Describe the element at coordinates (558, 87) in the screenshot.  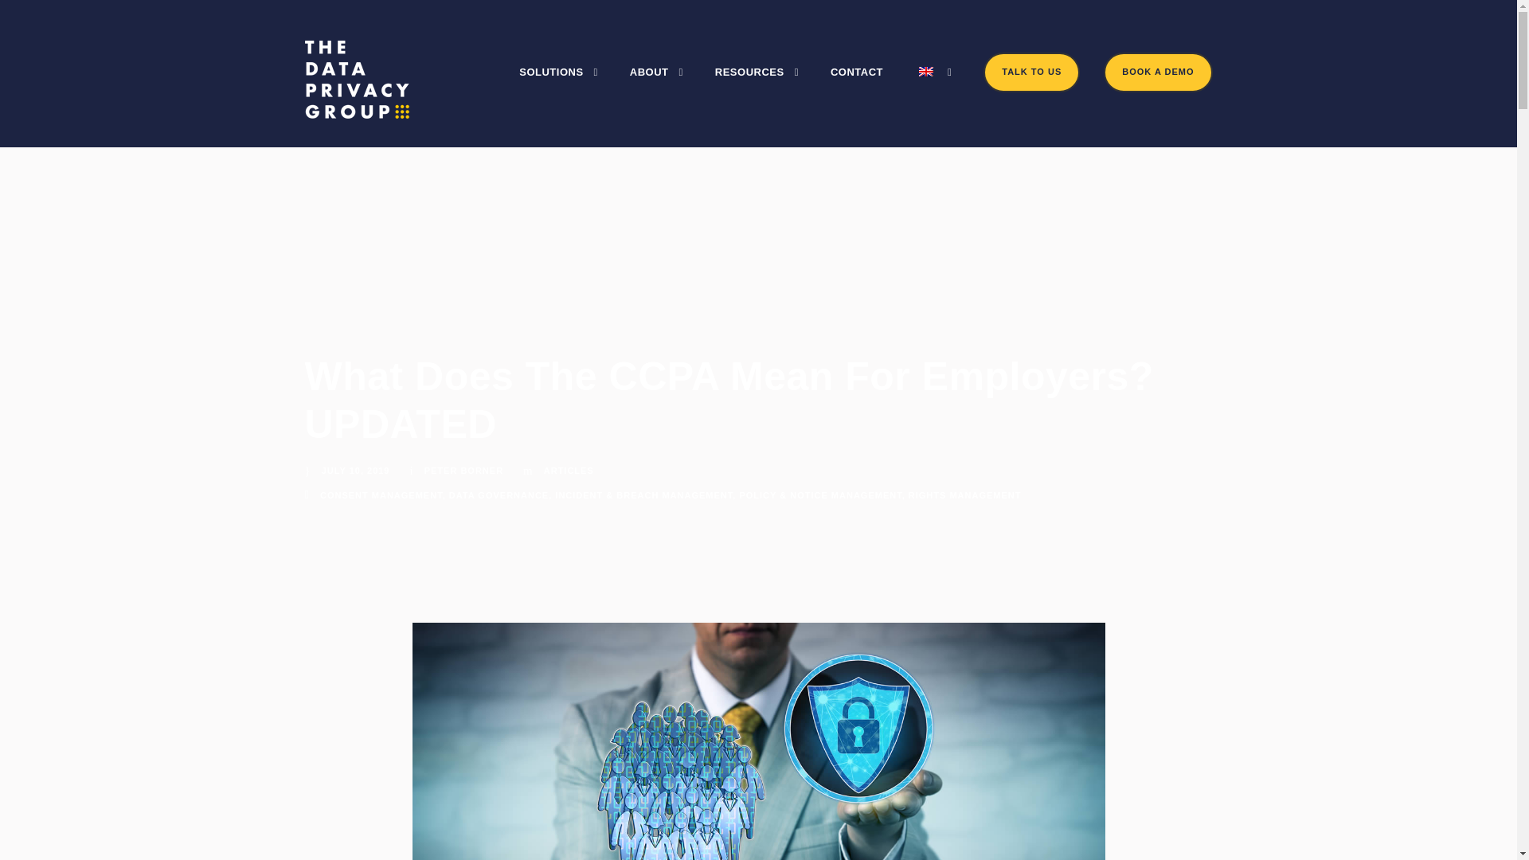
I see `SOLUTIONS` at that location.